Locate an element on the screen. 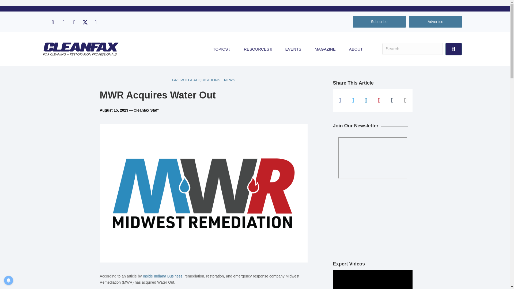 The image size is (514, 289). Instagram is located at coordinates (63, 22).